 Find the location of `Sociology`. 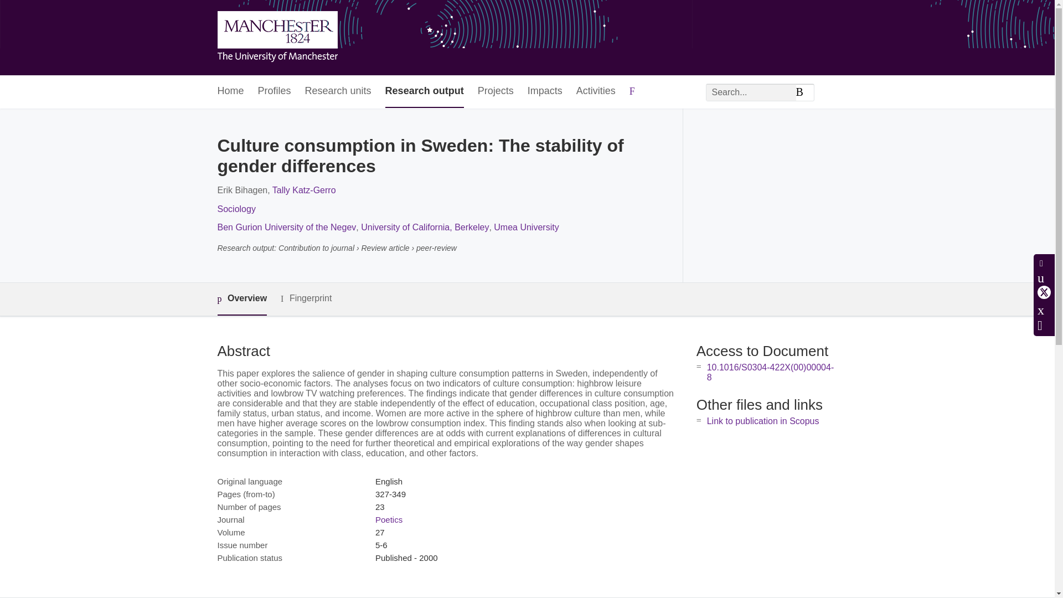

Sociology is located at coordinates (236, 209).